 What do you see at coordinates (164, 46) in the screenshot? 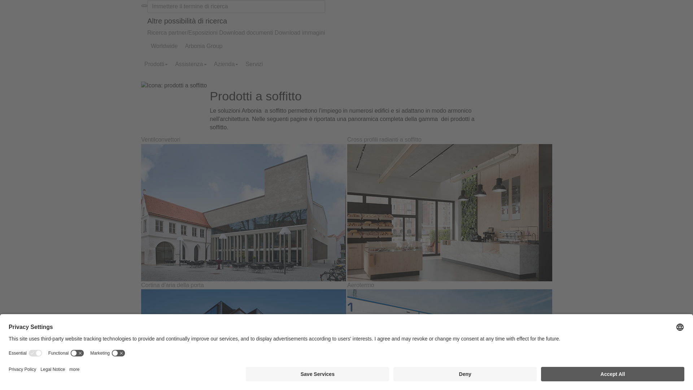
I see `Worldwide` at bounding box center [164, 46].